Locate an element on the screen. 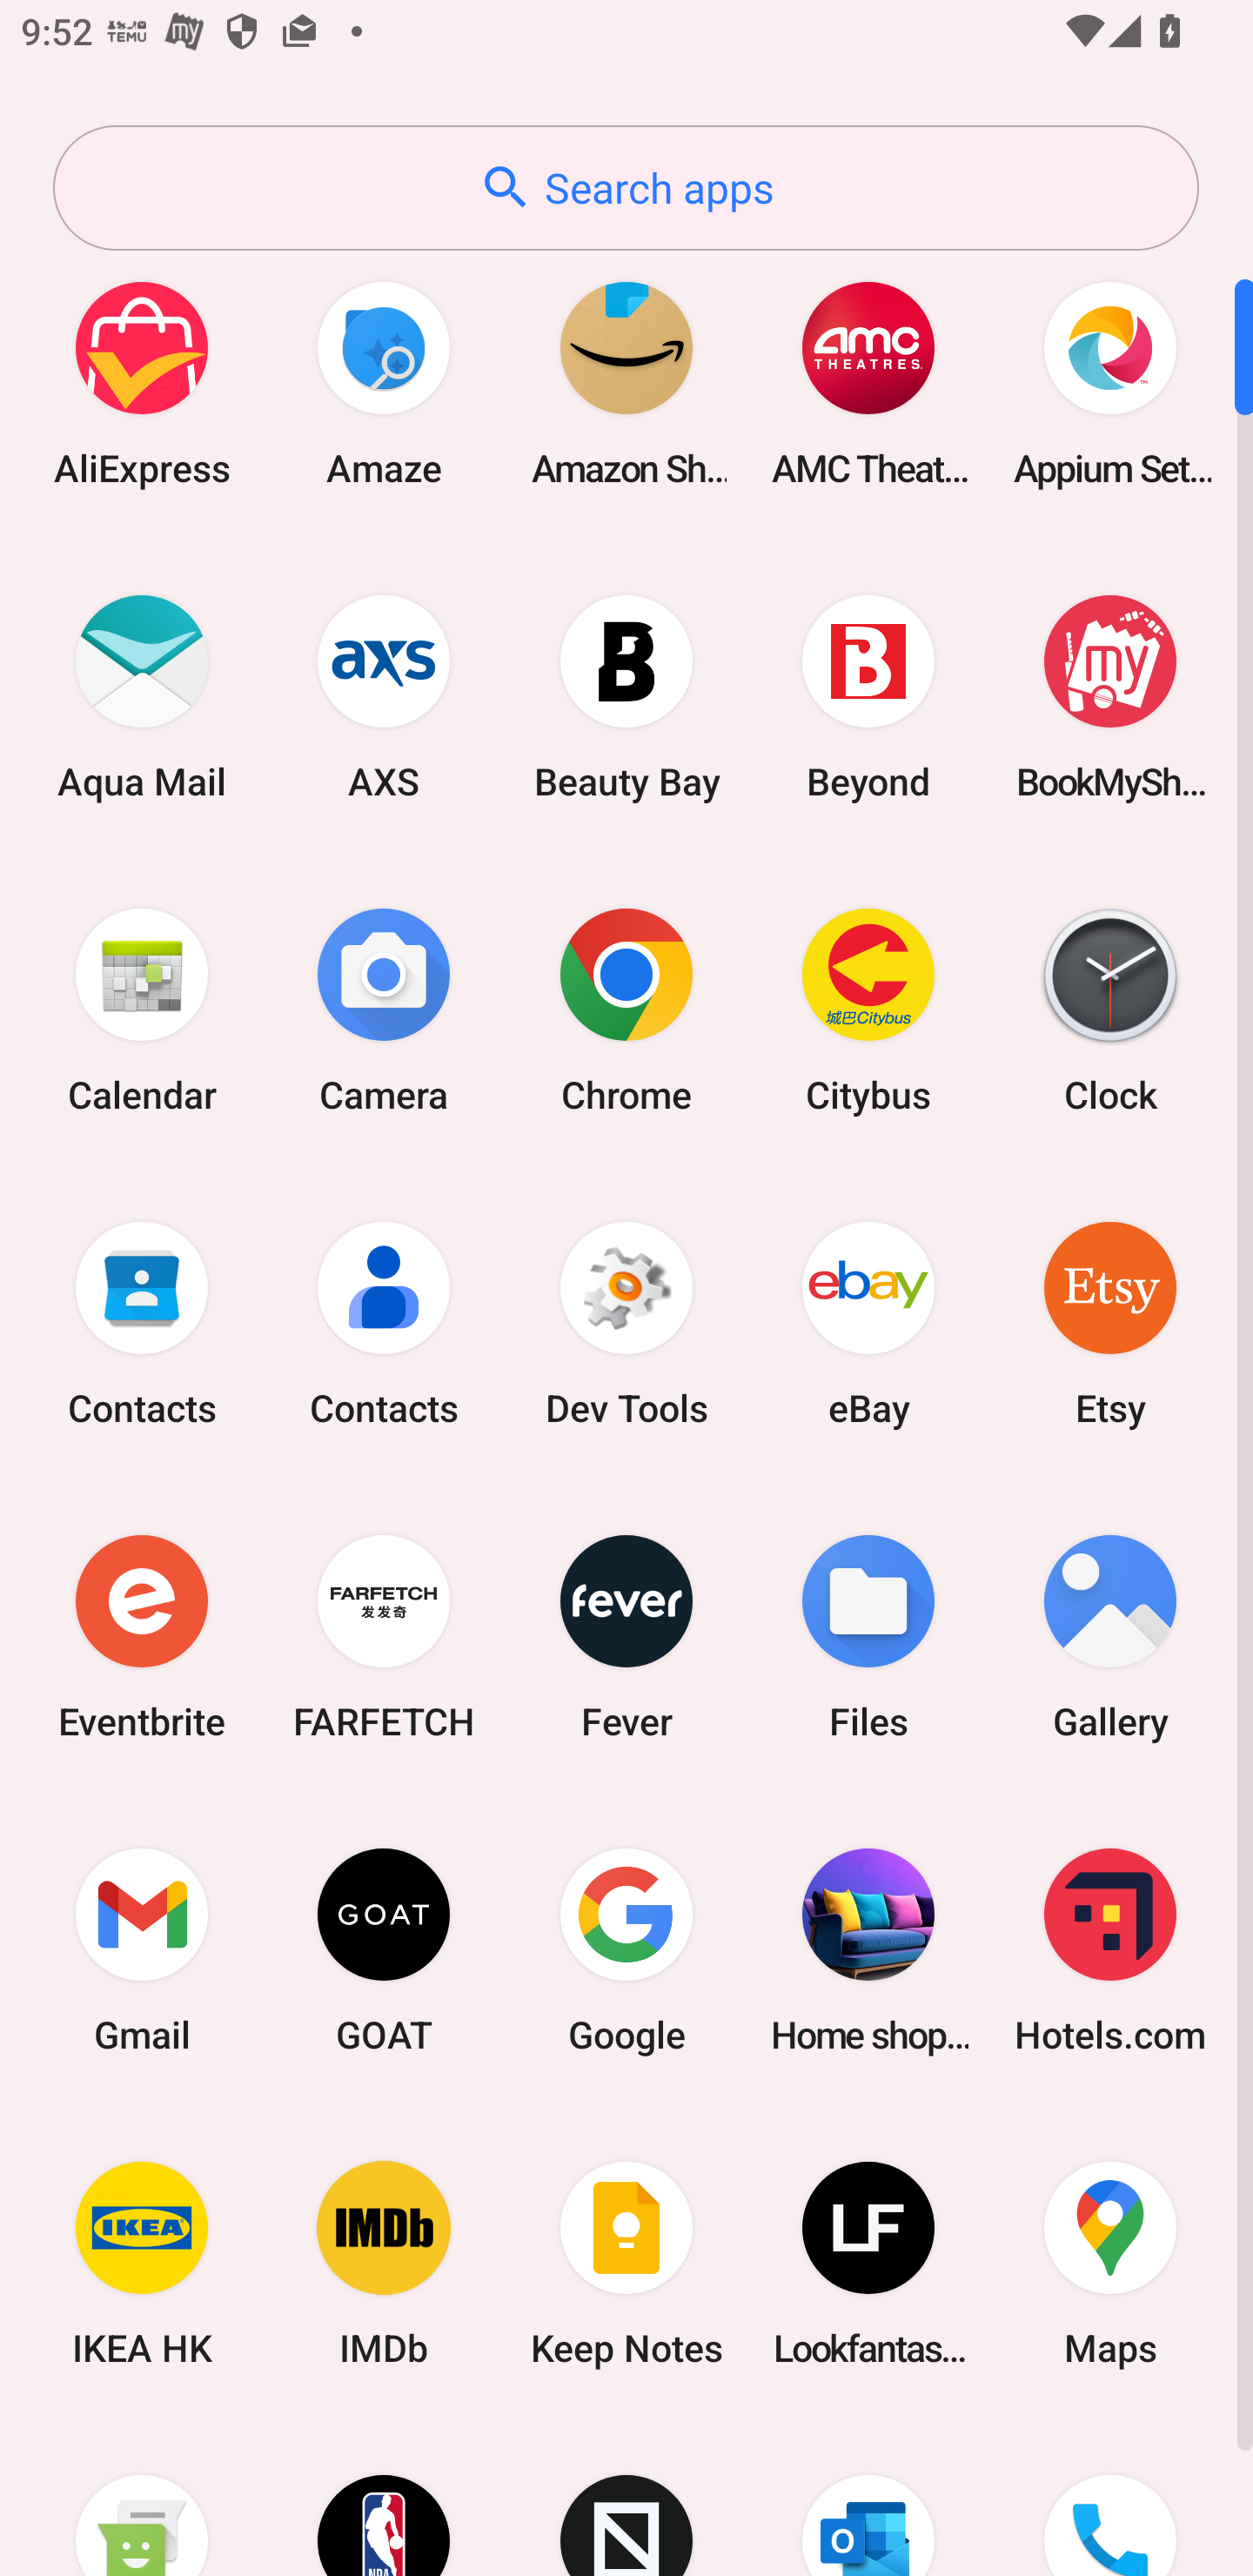 Image resolution: width=1253 pixels, height=2576 pixels. FARFETCH is located at coordinates (384, 1636).